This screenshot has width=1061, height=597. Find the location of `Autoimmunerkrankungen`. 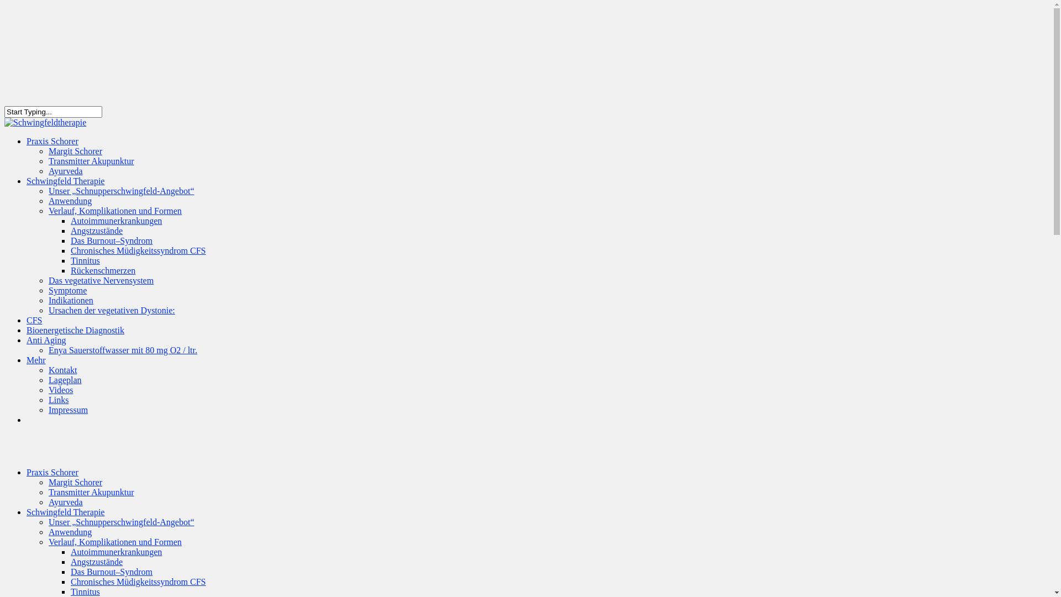

Autoimmunerkrankungen is located at coordinates (116, 552).